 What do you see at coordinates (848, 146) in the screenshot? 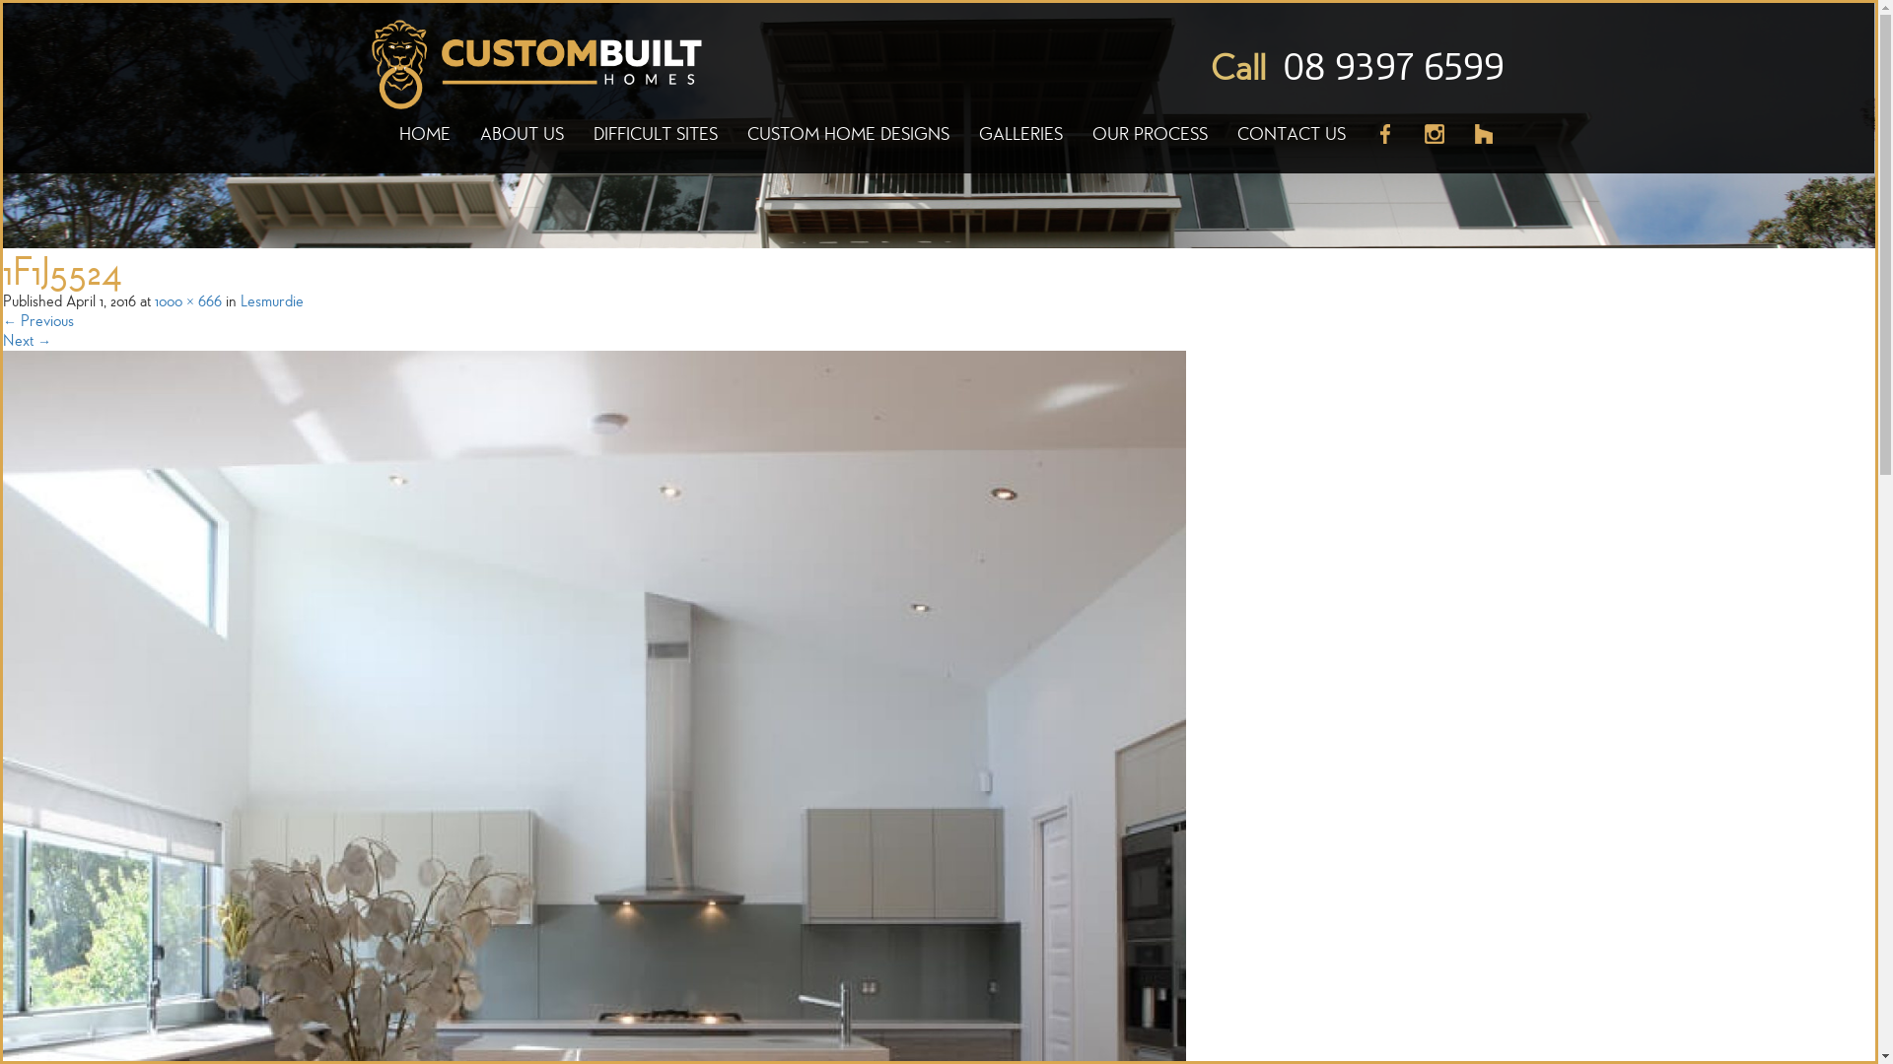
I see `CUSTOM HOME DESIGNS` at bounding box center [848, 146].